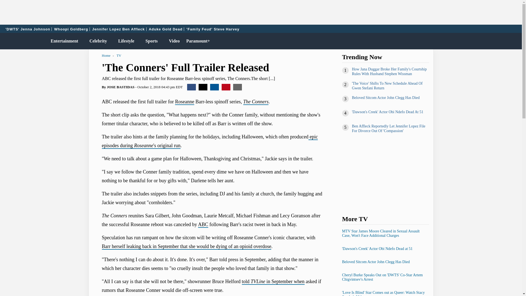  What do you see at coordinates (71, 29) in the screenshot?
I see `Whoopi Goldberg` at bounding box center [71, 29].